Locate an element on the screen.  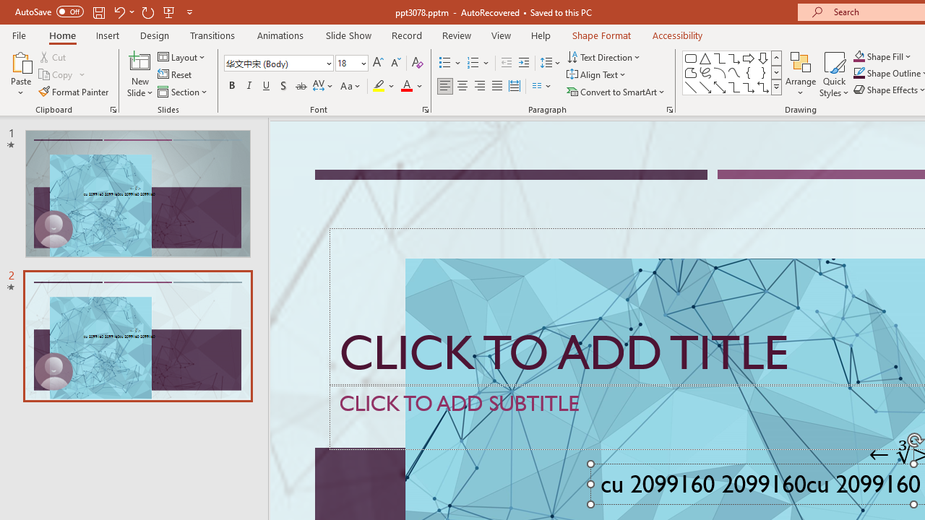
Line Arrow: Double is located at coordinates (720, 87).